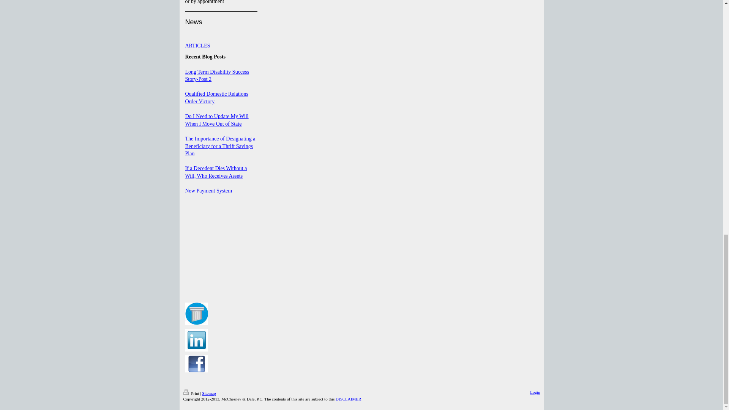 The image size is (729, 410). Describe the element at coordinates (217, 76) in the screenshot. I see `Long Term Disability Success Story-Post 2` at that location.